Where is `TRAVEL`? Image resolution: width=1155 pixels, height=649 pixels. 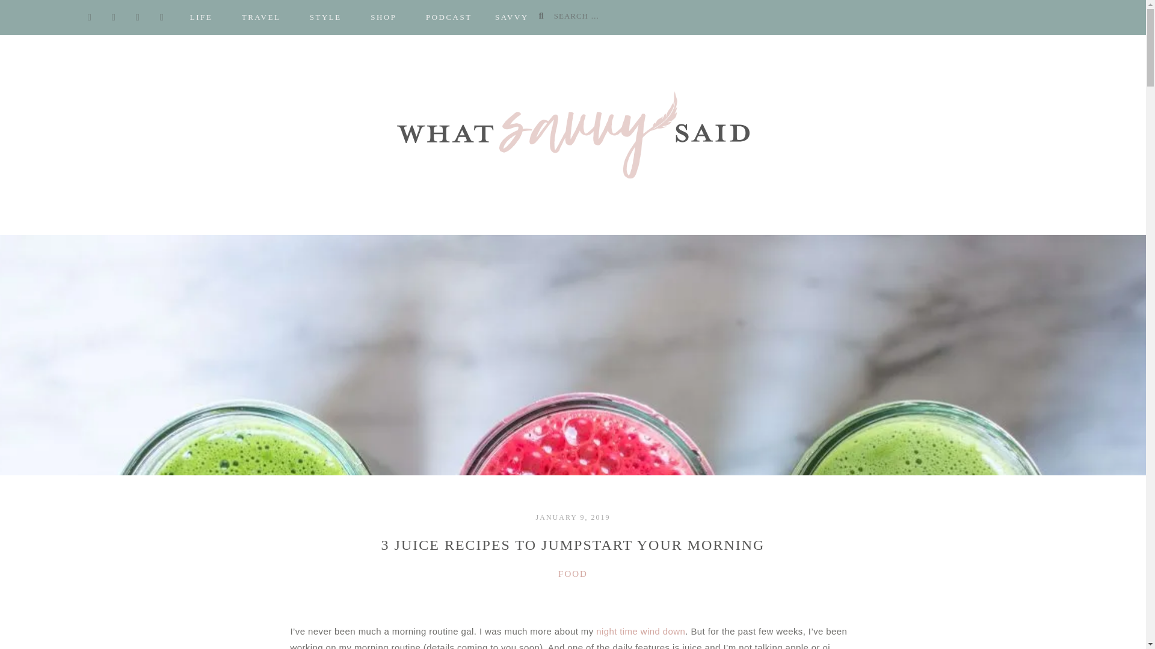 TRAVEL is located at coordinates (261, 17).